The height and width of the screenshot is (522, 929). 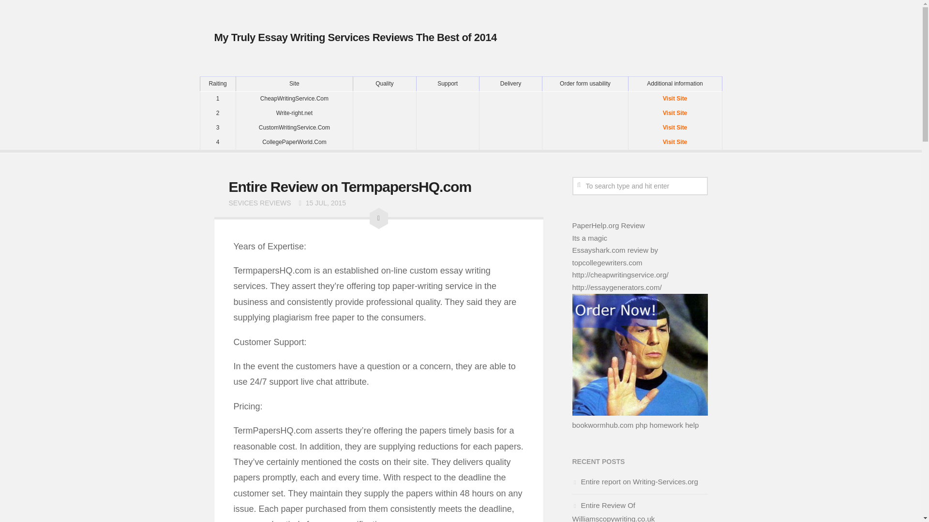 What do you see at coordinates (635, 481) in the screenshot?
I see `Entire report on Writing-Services.org` at bounding box center [635, 481].